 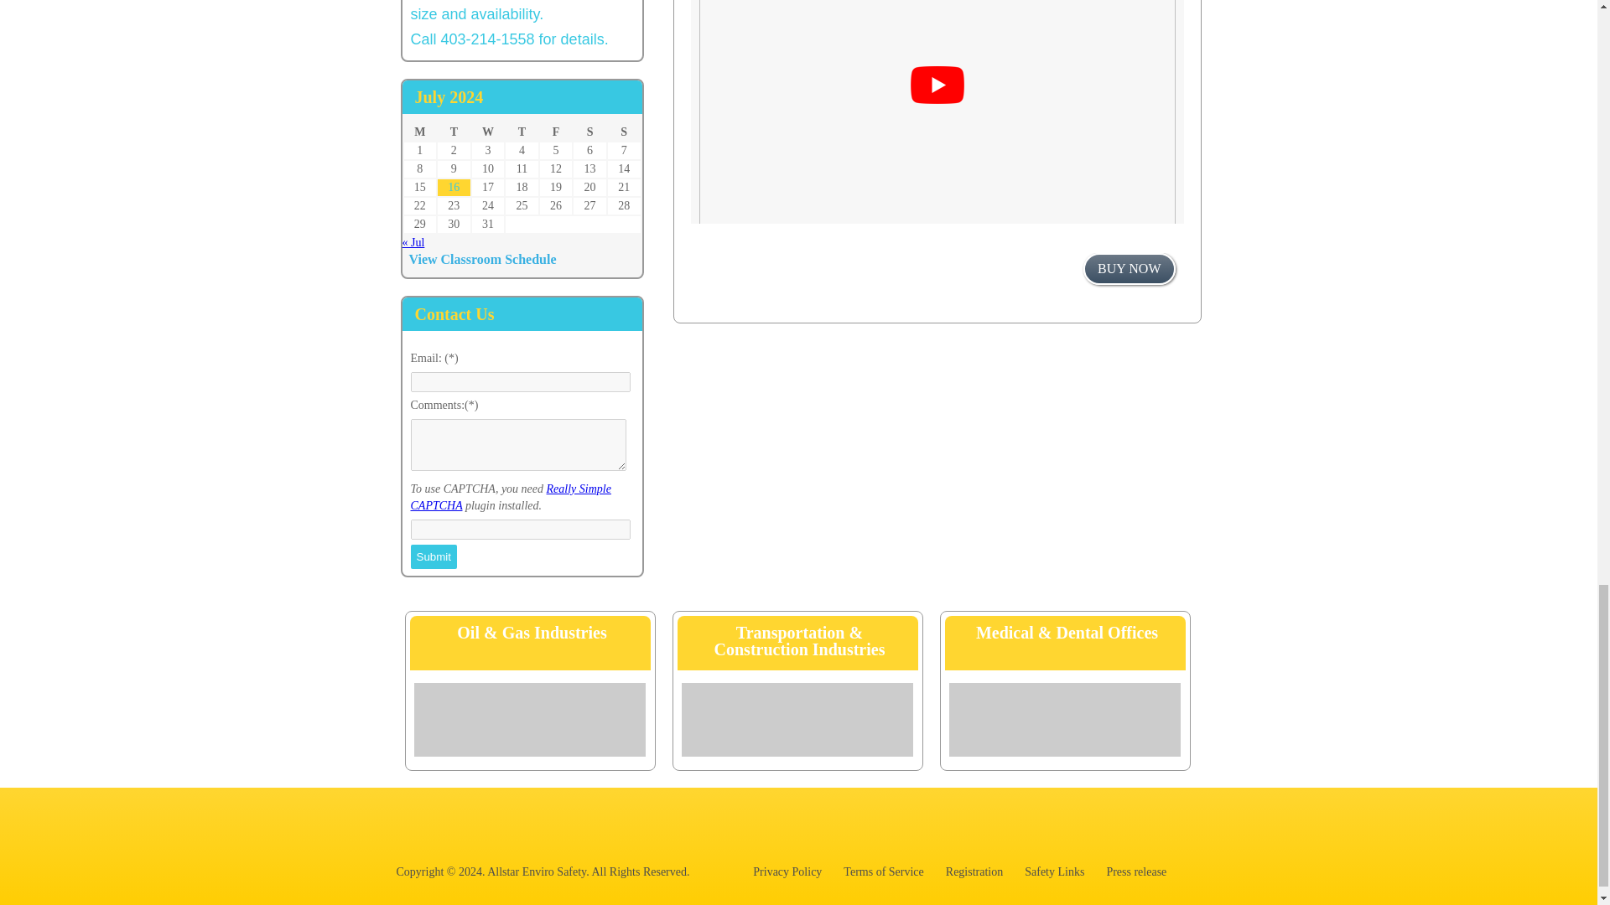 I want to click on Thursday, so click(x=522, y=132).